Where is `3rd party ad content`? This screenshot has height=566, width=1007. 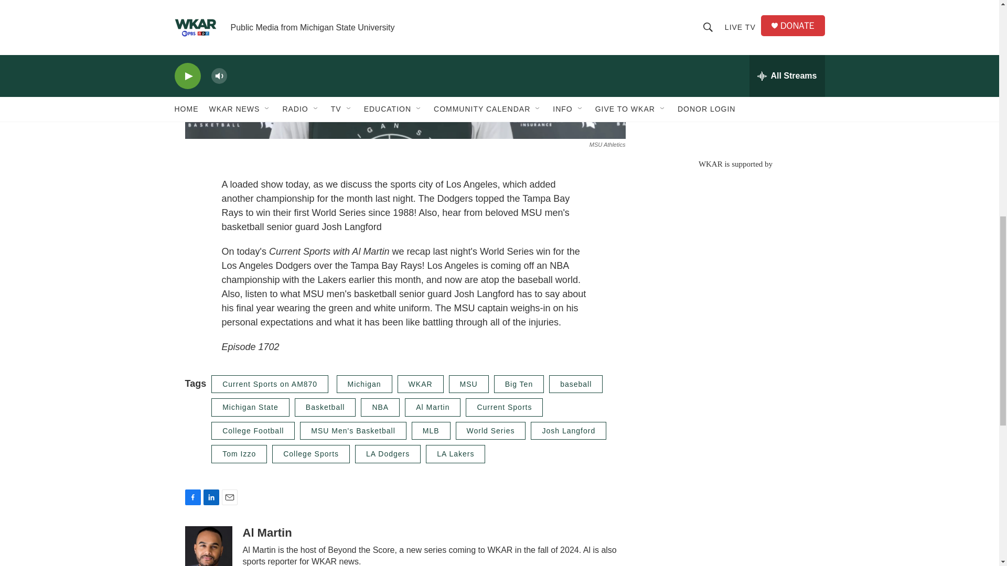
3rd party ad content is located at coordinates (735, 244).